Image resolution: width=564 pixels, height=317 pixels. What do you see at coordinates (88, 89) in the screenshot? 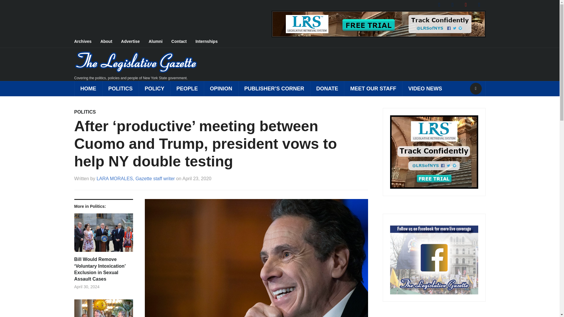
I see `HOME` at bounding box center [88, 89].